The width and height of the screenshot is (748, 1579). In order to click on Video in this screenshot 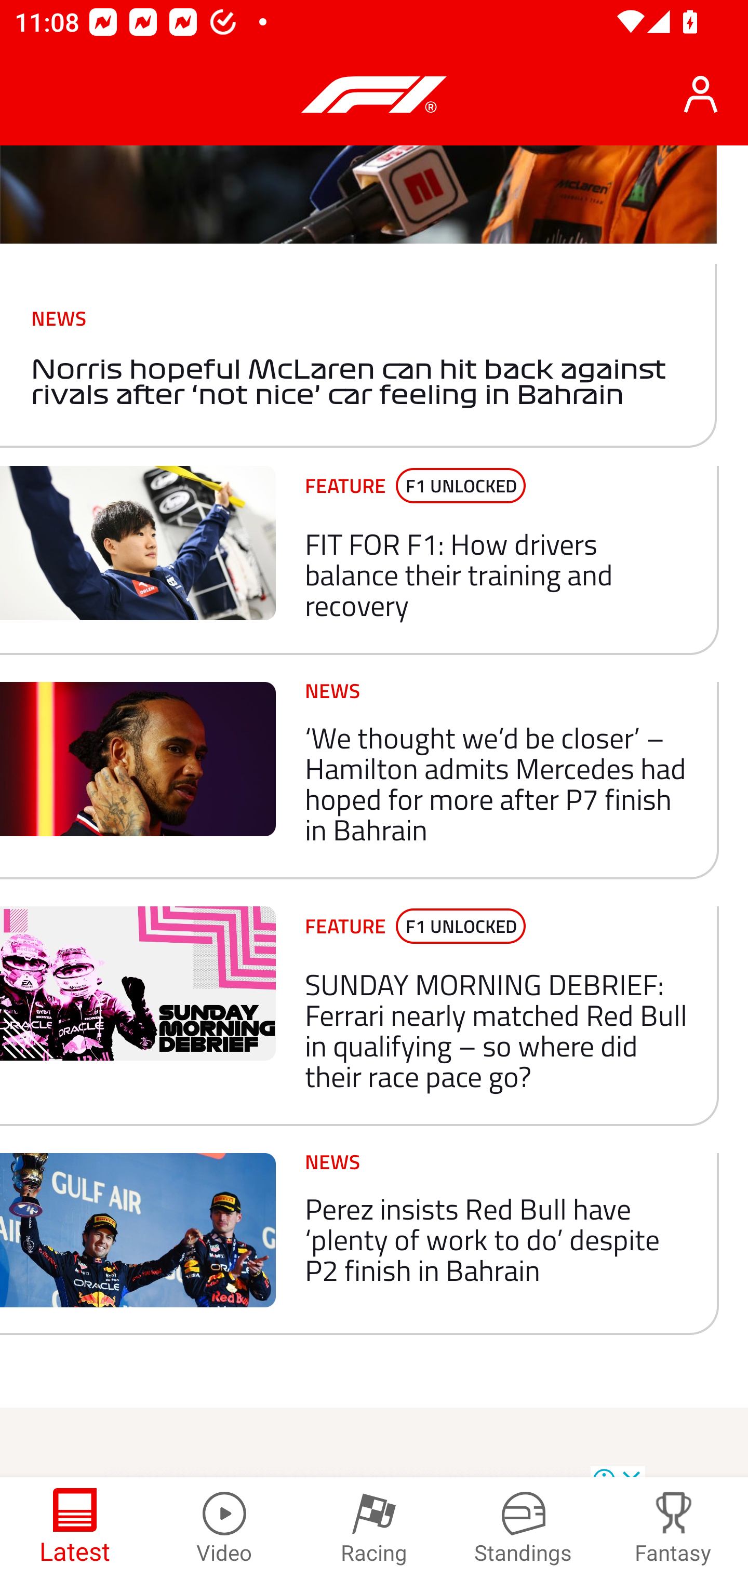, I will do `click(224, 1528)`.